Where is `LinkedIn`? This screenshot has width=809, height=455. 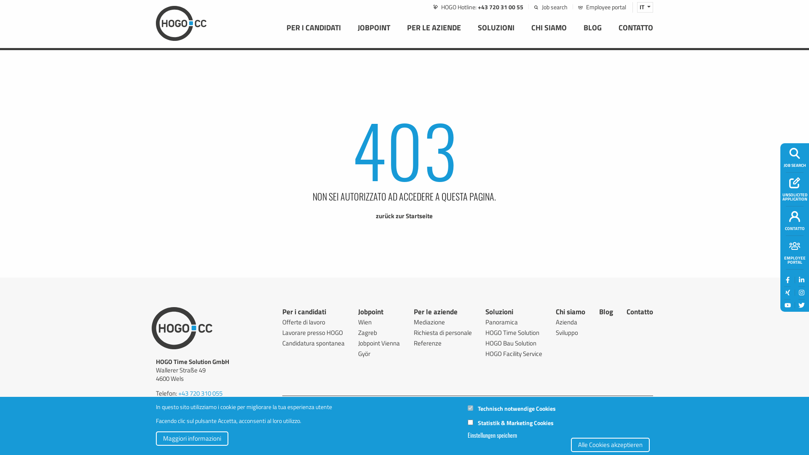
LinkedIn is located at coordinates (300, 403).